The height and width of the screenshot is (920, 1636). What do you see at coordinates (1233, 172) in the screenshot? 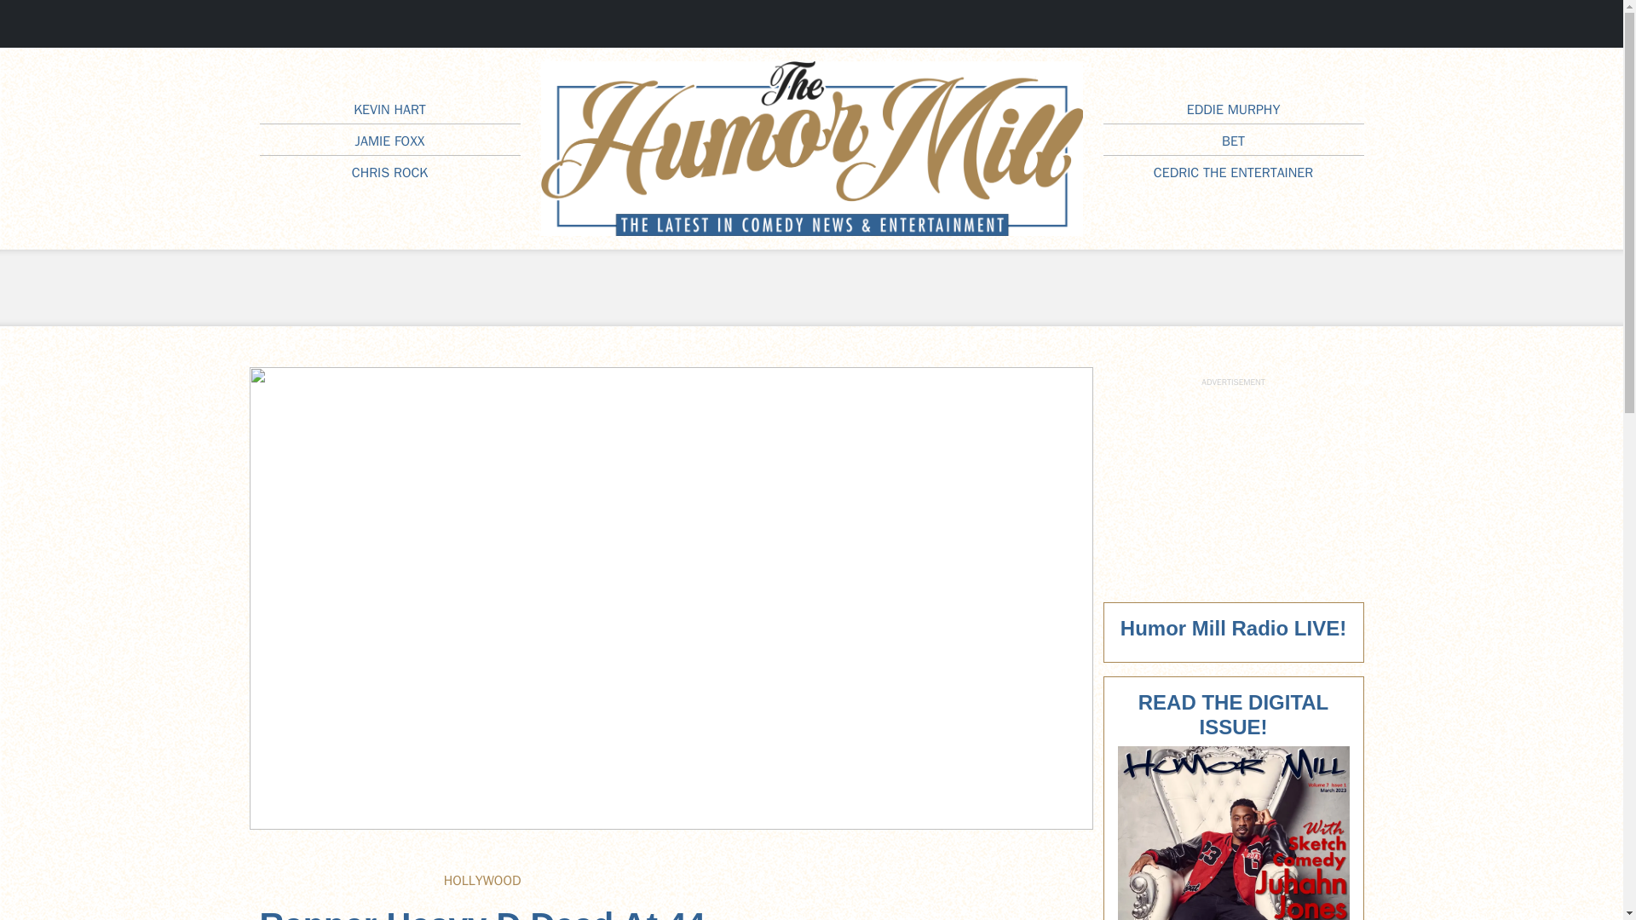
I see `CEDRIC THE ENTERTAINER` at bounding box center [1233, 172].